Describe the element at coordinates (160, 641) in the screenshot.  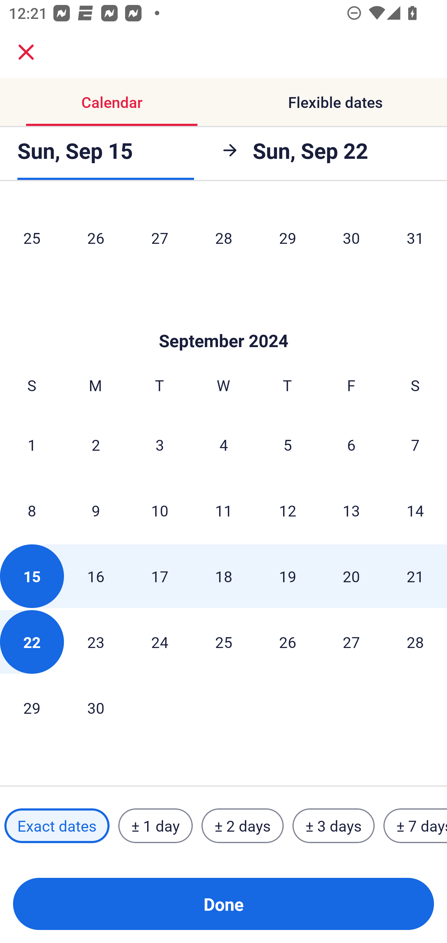
I see `24 Tuesday, September 24, 2024` at that location.